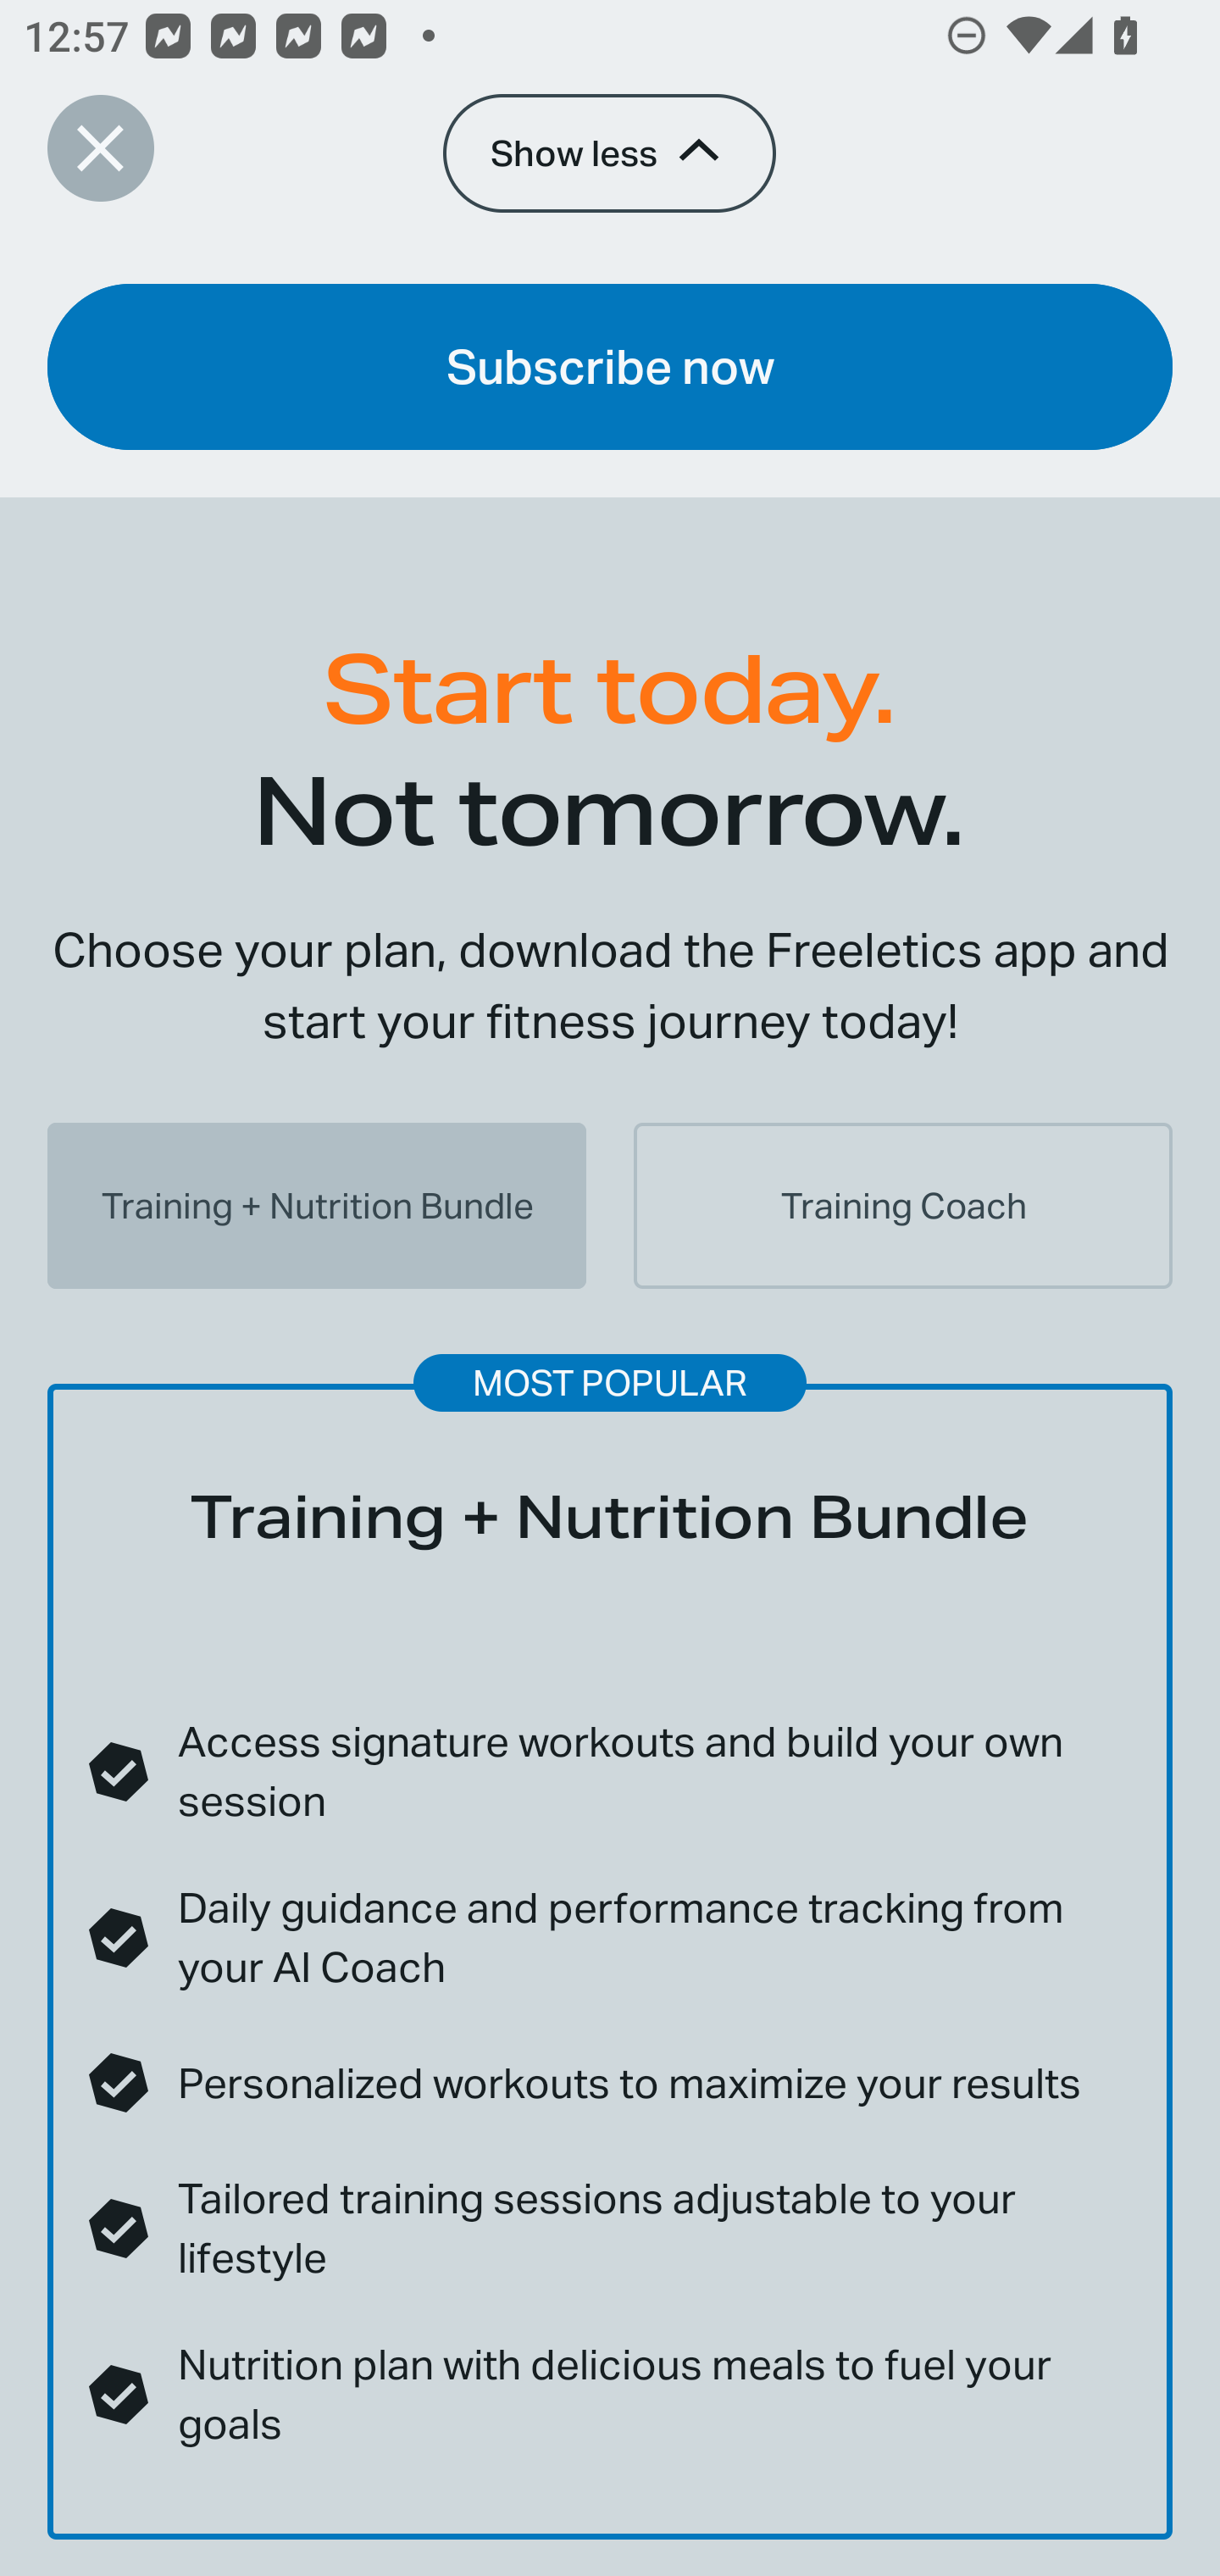 The height and width of the screenshot is (2576, 1220). What do you see at coordinates (317, 1205) in the screenshot?
I see `Training + Nutrition Bundle` at bounding box center [317, 1205].